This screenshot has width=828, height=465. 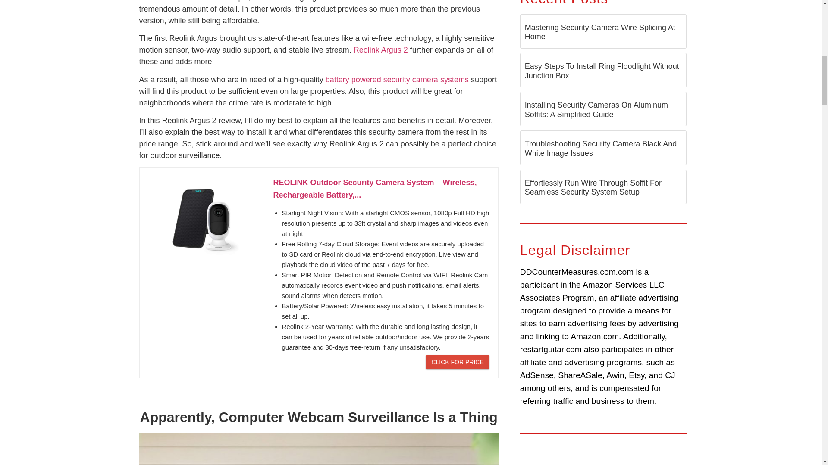 What do you see at coordinates (397, 79) in the screenshot?
I see `battery powered security camera systems` at bounding box center [397, 79].